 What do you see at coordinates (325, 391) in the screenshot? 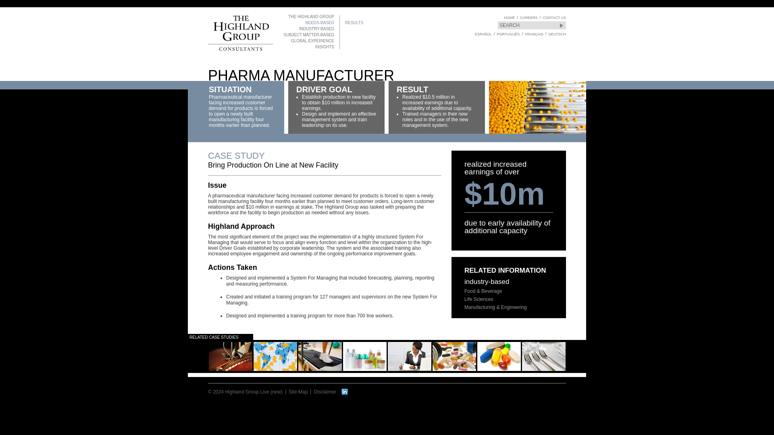
I see `Disclaimer` at bounding box center [325, 391].